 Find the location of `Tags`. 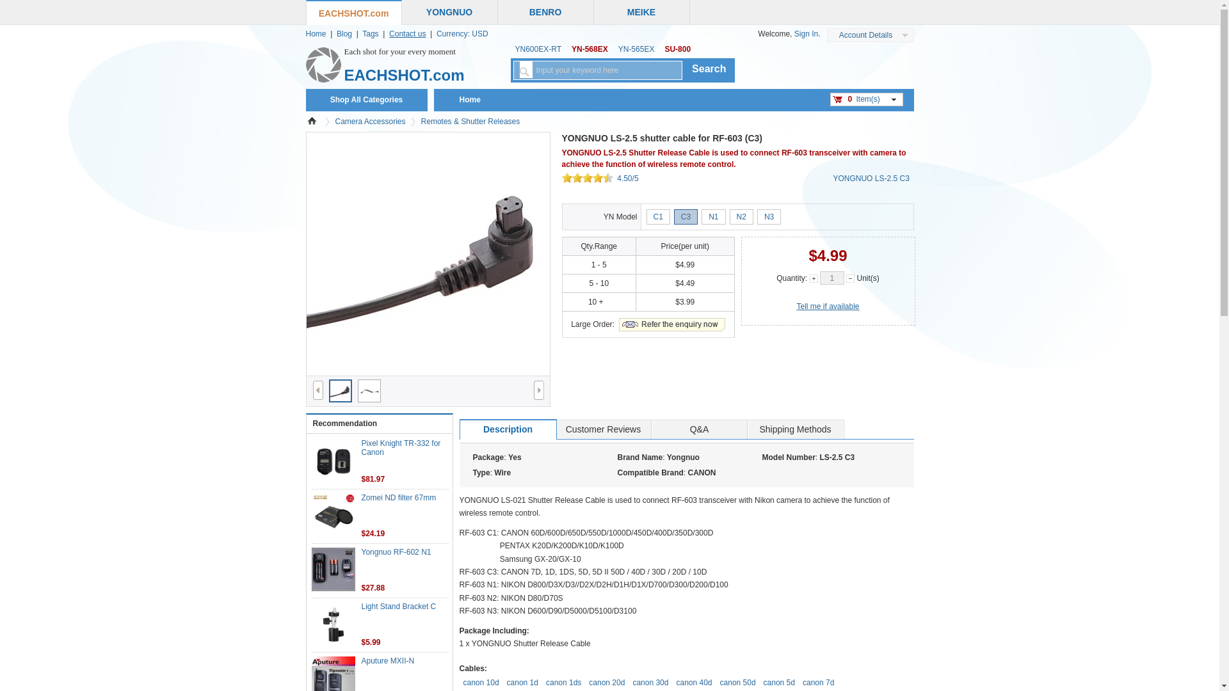

Tags is located at coordinates (370, 34).